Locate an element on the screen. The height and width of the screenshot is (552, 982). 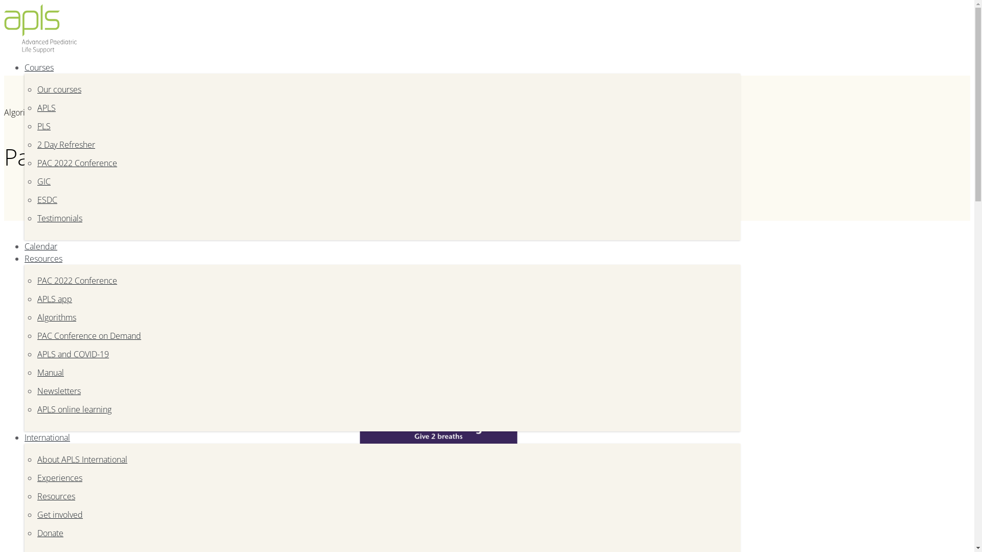
About APLS International is located at coordinates (82, 459).